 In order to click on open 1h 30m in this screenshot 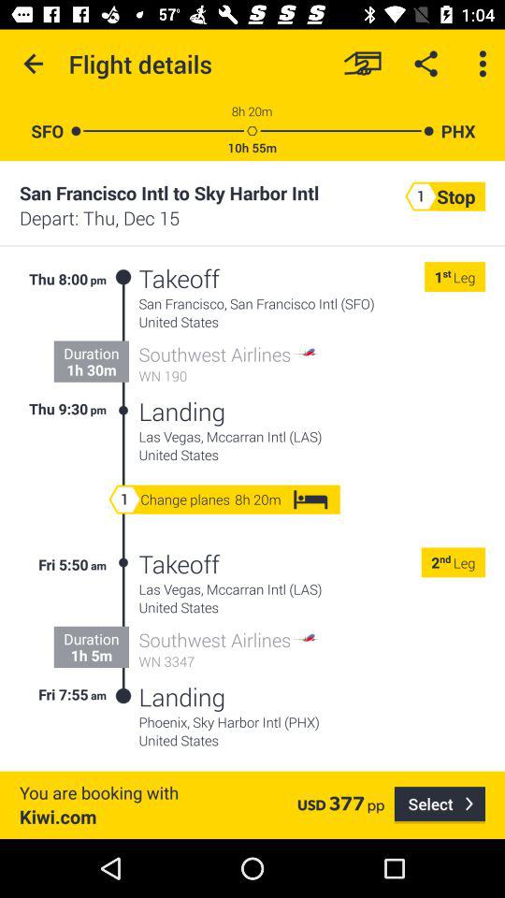, I will do `click(92, 369)`.